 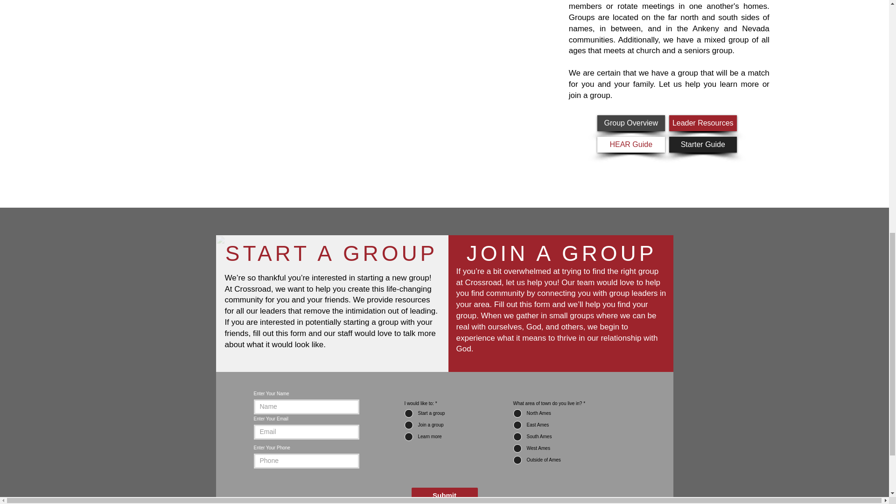 I want to click on Group Overview, so click(x=631, y=123).